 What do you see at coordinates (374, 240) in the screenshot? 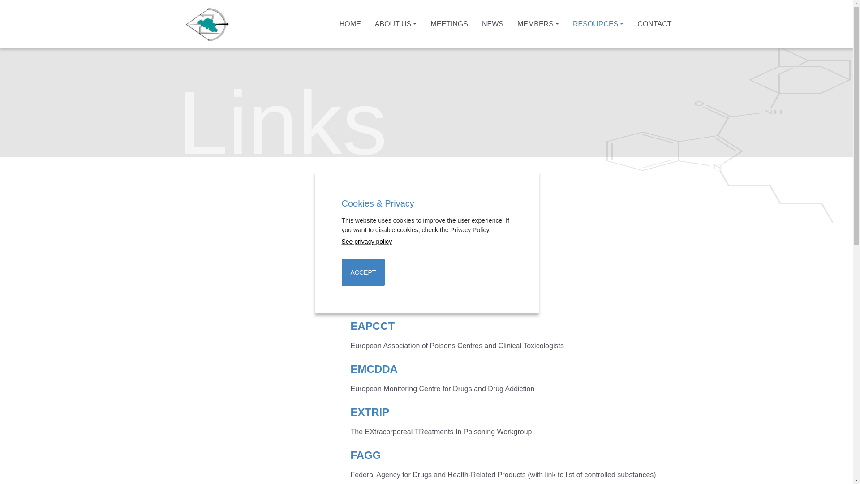
I see `BeSEDiM` at bounding box center [374, 240].